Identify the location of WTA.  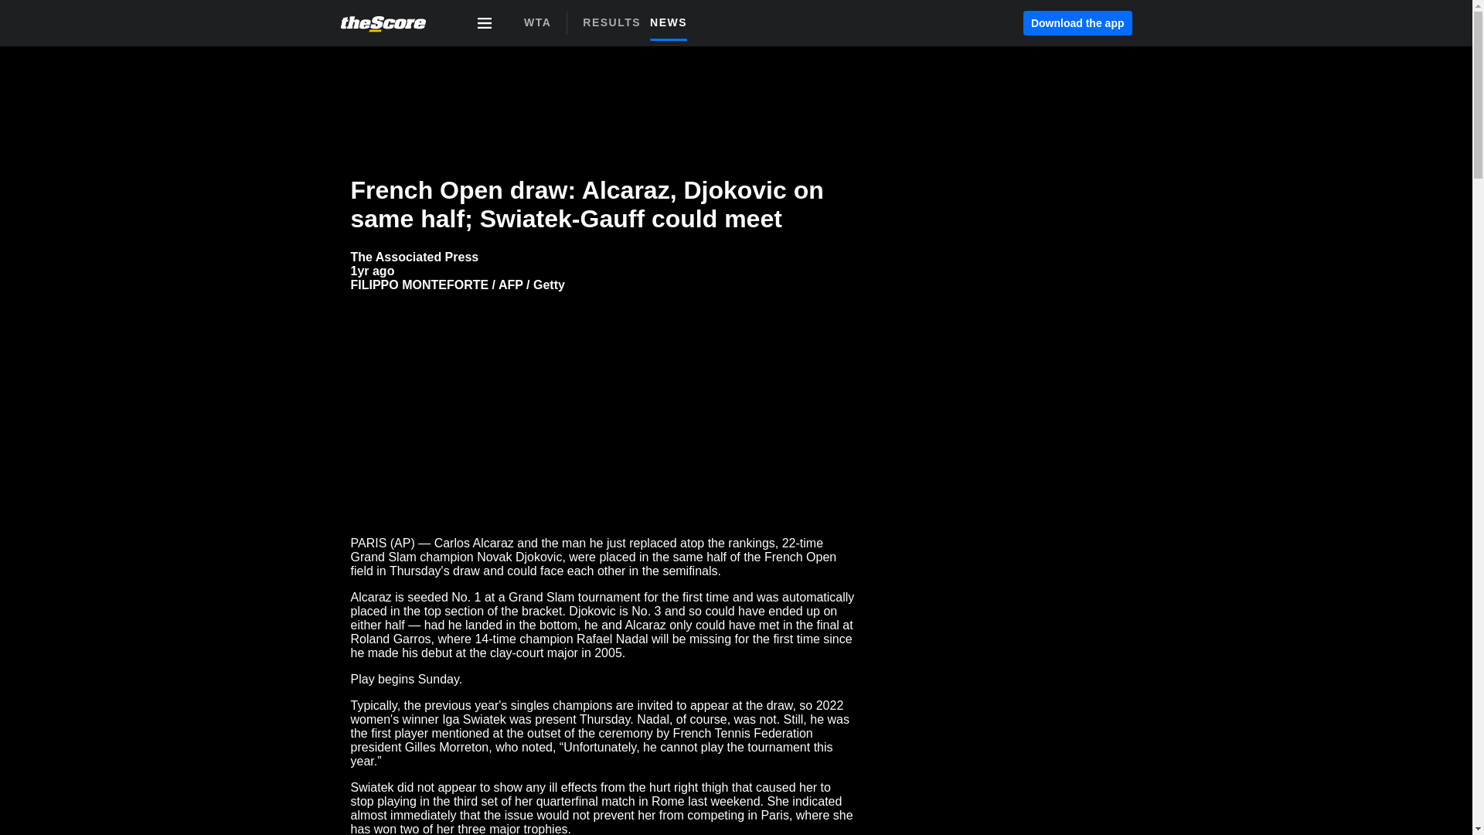
(672, 22).